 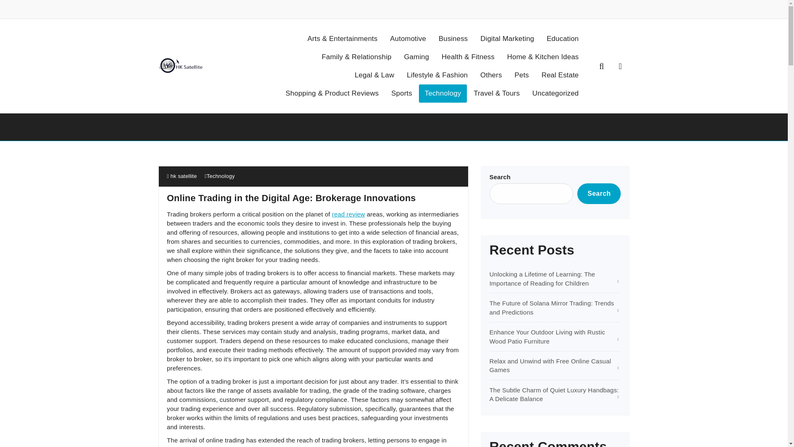 What do you see at coordinates (291, 198) in the screenshot?
I see `Online Trading in the Digital Age: Brokerage Innovations` at bounding box center [291, 198].